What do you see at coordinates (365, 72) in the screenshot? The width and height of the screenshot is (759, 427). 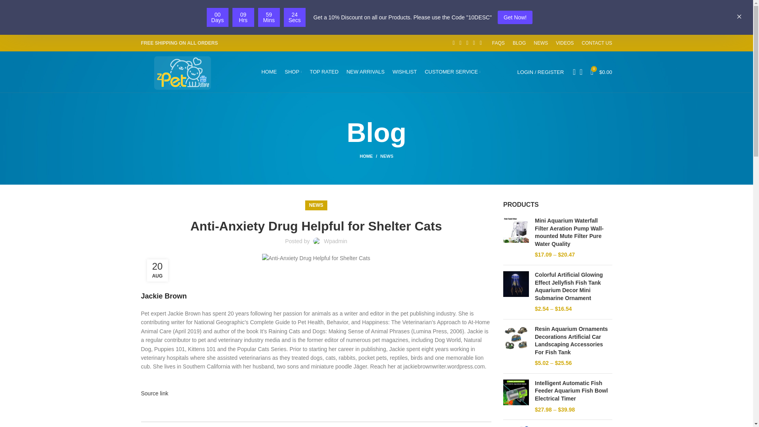 I see `NEW ARRIVALS` at bounding box center [365, 72].